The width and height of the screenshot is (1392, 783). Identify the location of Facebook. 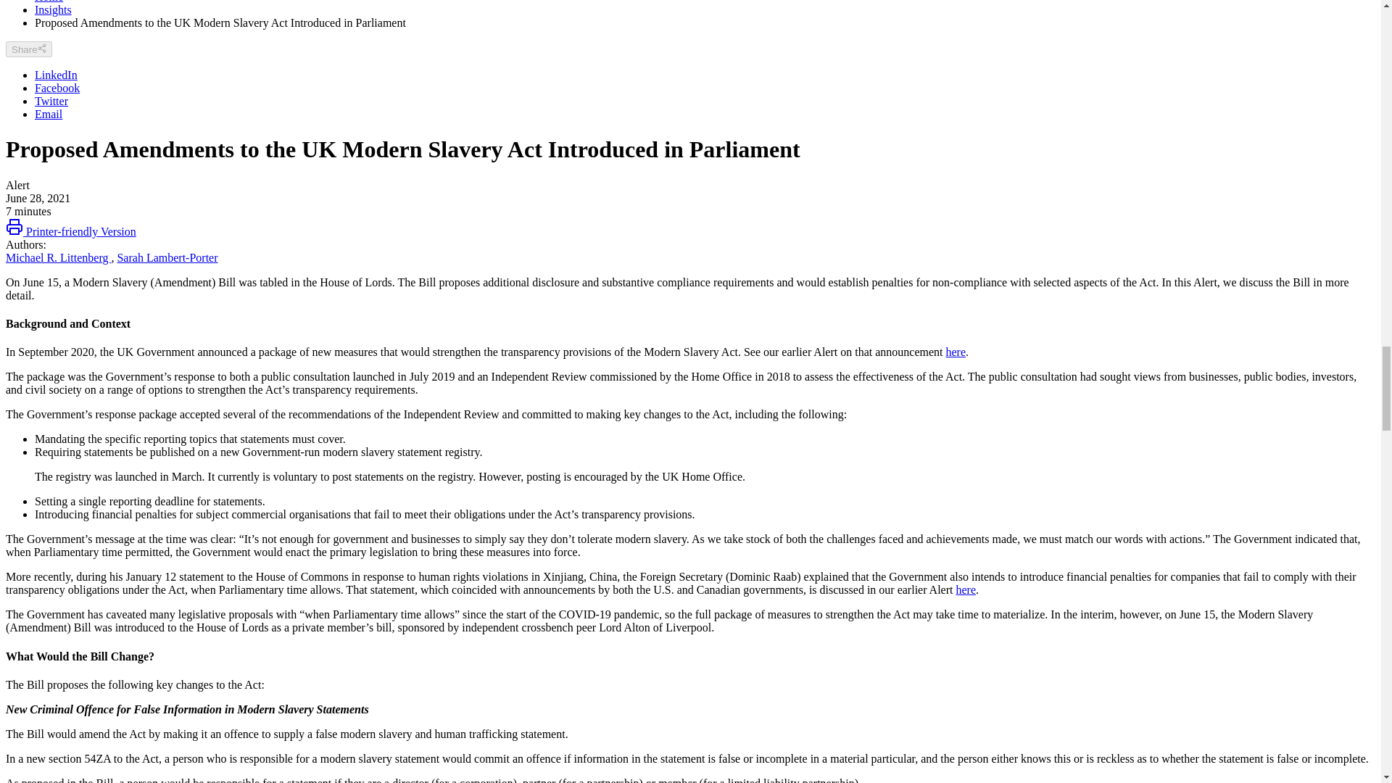
(57, 88).